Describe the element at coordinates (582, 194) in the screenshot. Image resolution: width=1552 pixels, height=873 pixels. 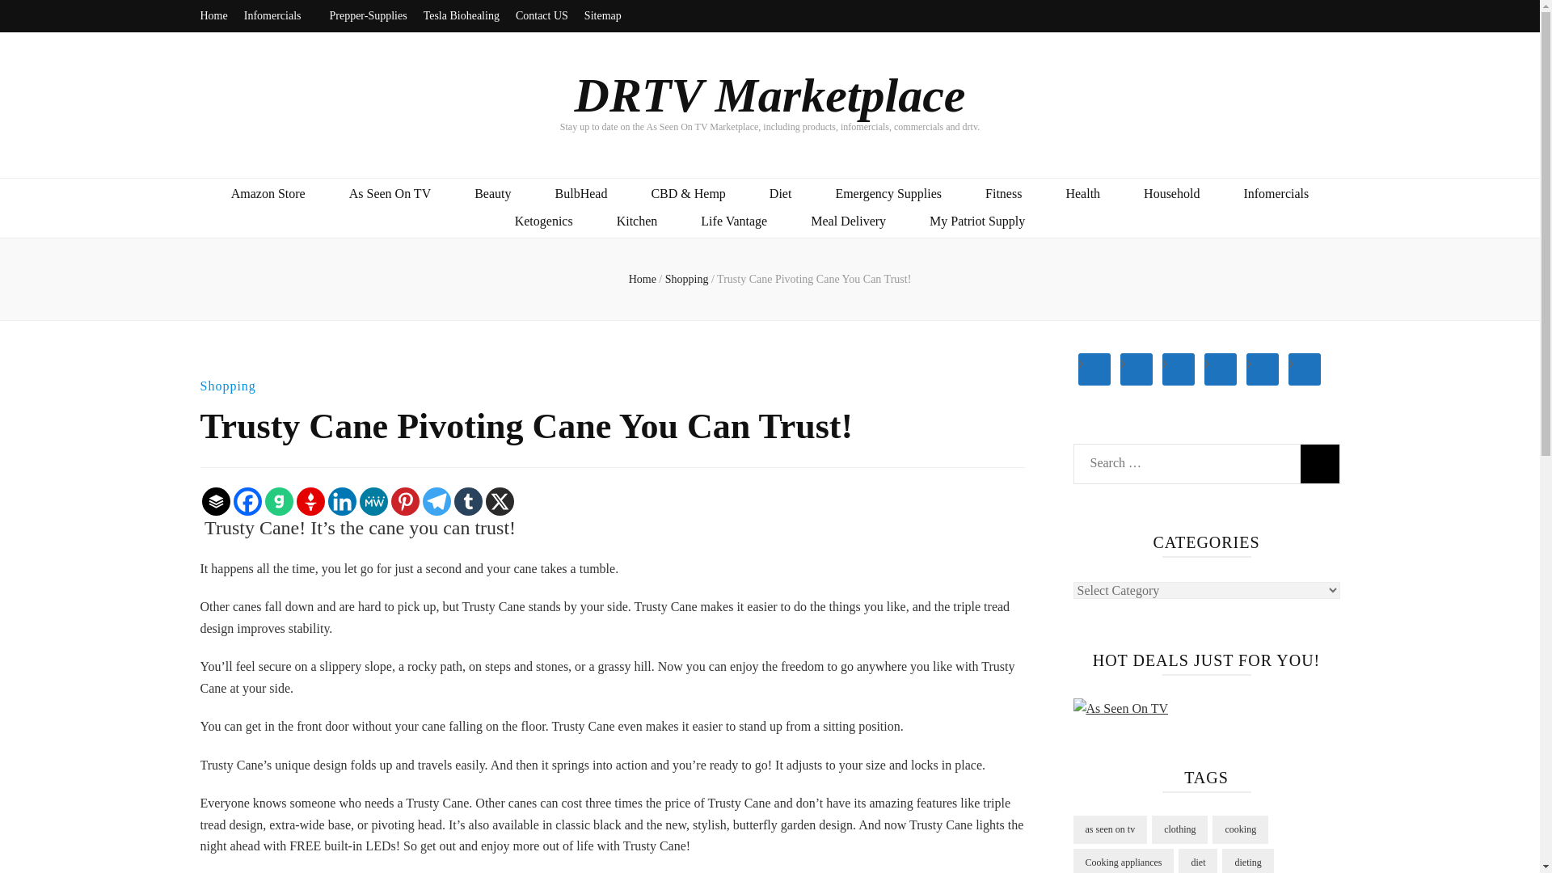
I see `BulbHead` at that location.